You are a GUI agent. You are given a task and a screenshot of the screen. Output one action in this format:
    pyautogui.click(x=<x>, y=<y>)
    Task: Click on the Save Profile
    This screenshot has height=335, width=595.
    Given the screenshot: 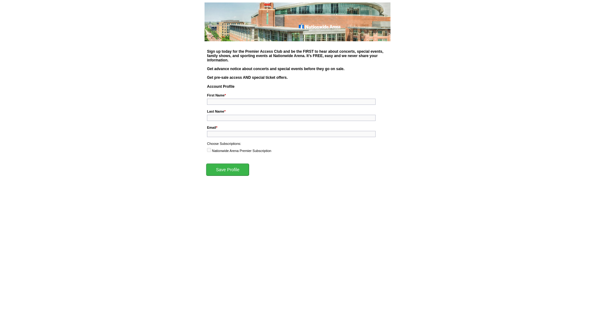 What is the action you would take?
    pyautogui.click(x=227, y=170)
    